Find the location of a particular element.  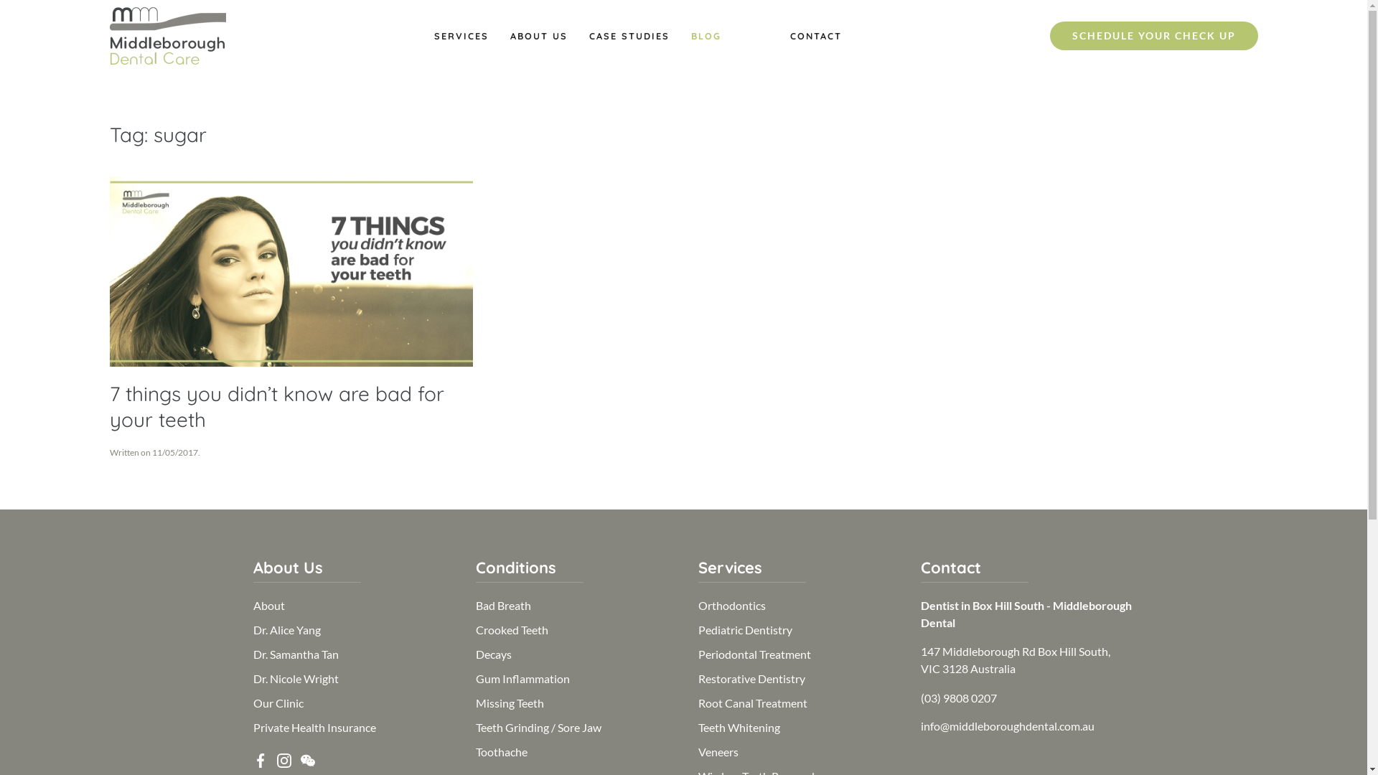

Teeth Whitening is located at coordinates (739, 728).